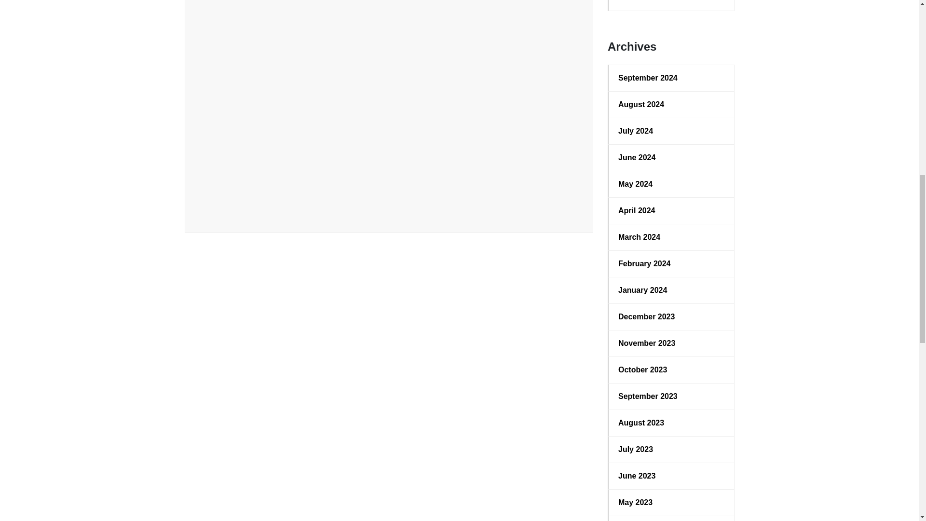 The image size is (926, 521). What do you see at coordinates (671, 316) in the screenshot?
I see `December 2023` at bounding box center [671, 316].